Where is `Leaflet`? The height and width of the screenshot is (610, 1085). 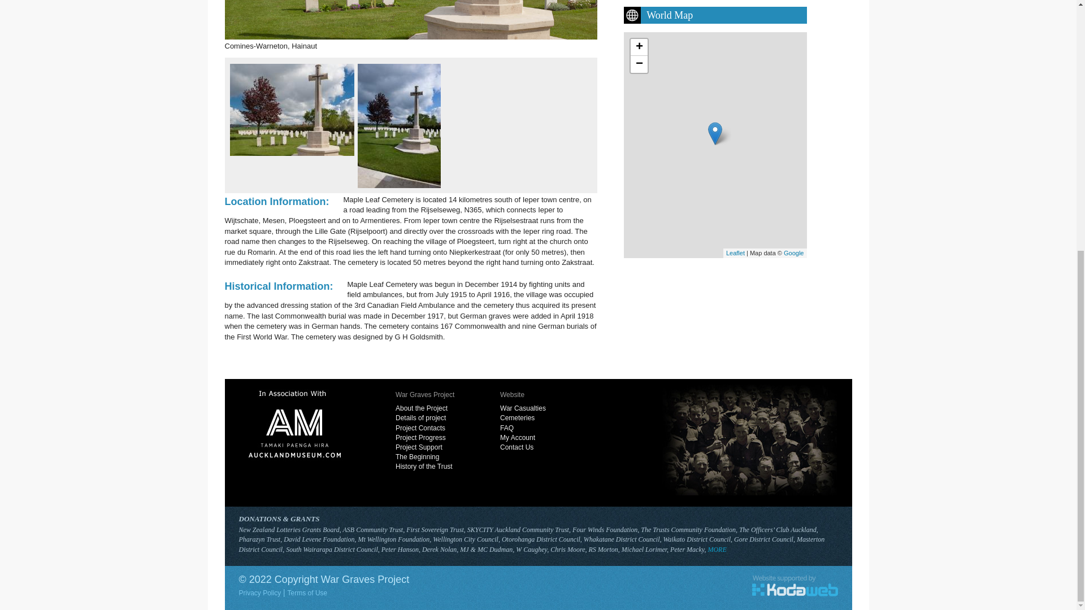
Leaflet is located at coordinates (735, 252).